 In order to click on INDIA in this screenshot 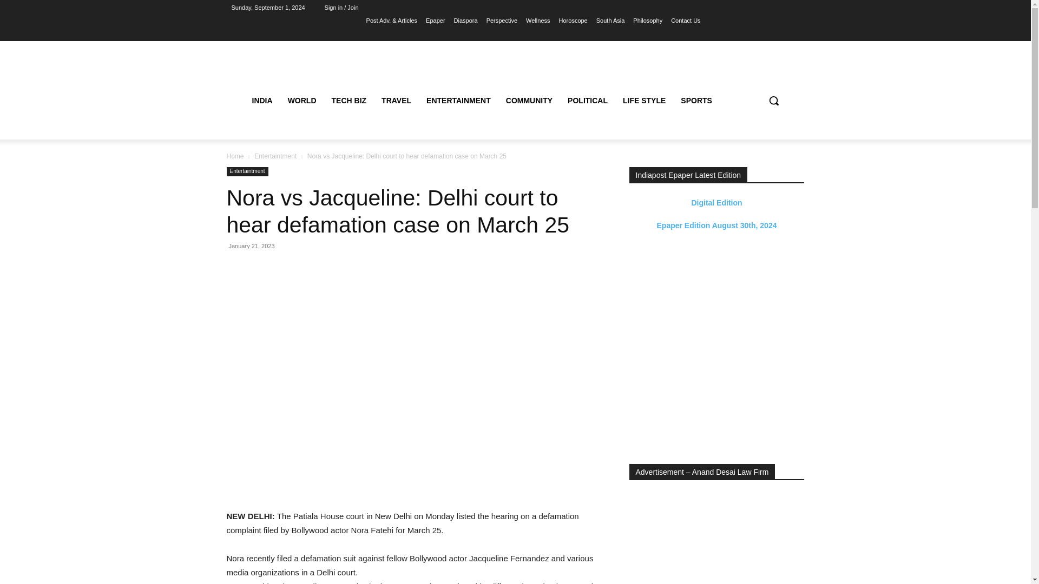, I will do `click(262, 101)`.